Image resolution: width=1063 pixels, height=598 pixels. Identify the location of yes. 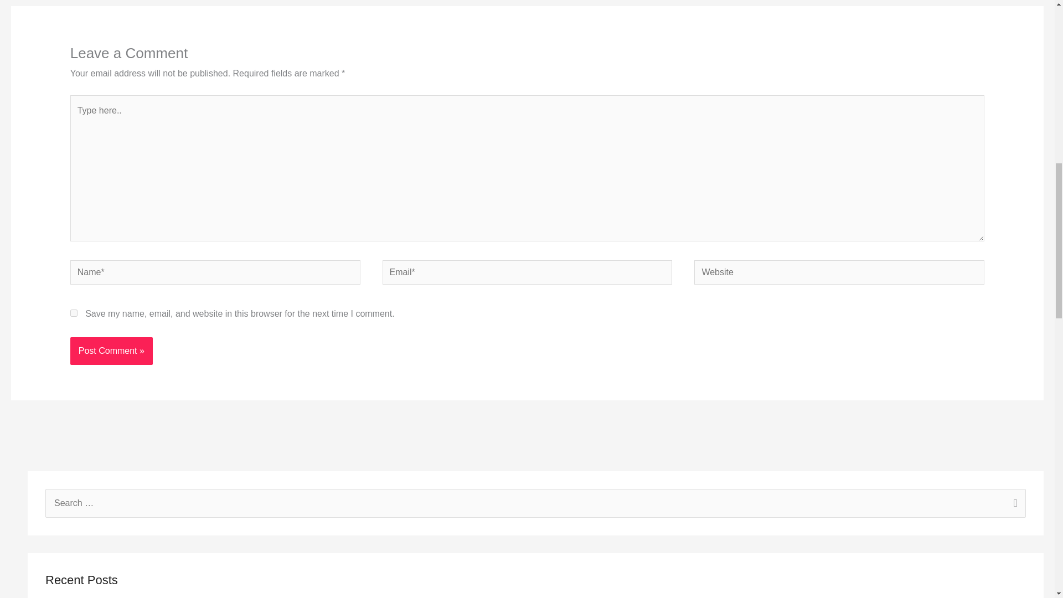
(74, 313).